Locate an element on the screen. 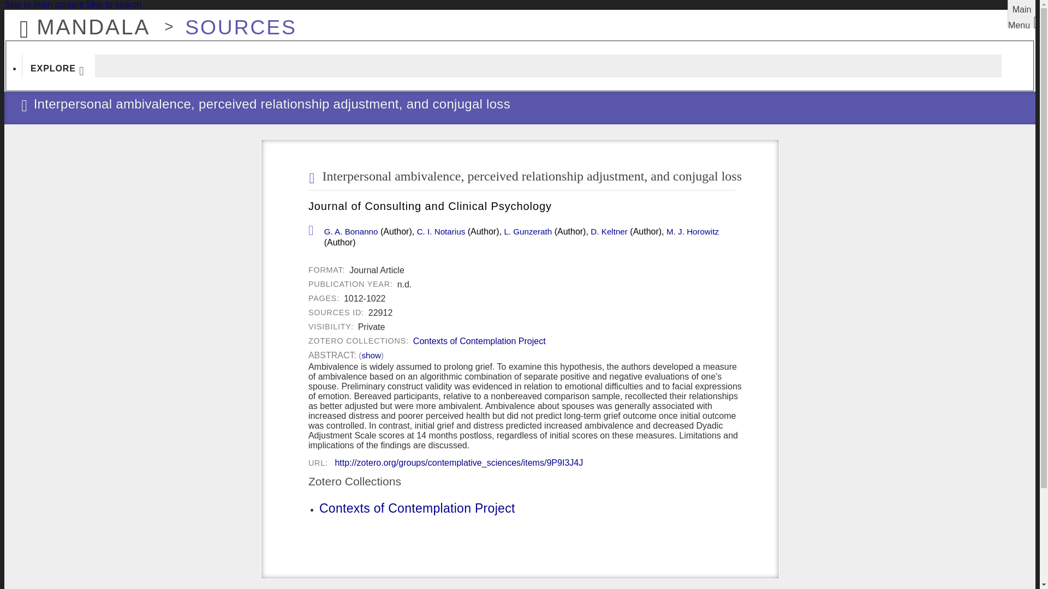 The image size is (1048, 589). Contexts of Contemplation Project is located at coordinates (479, 341).